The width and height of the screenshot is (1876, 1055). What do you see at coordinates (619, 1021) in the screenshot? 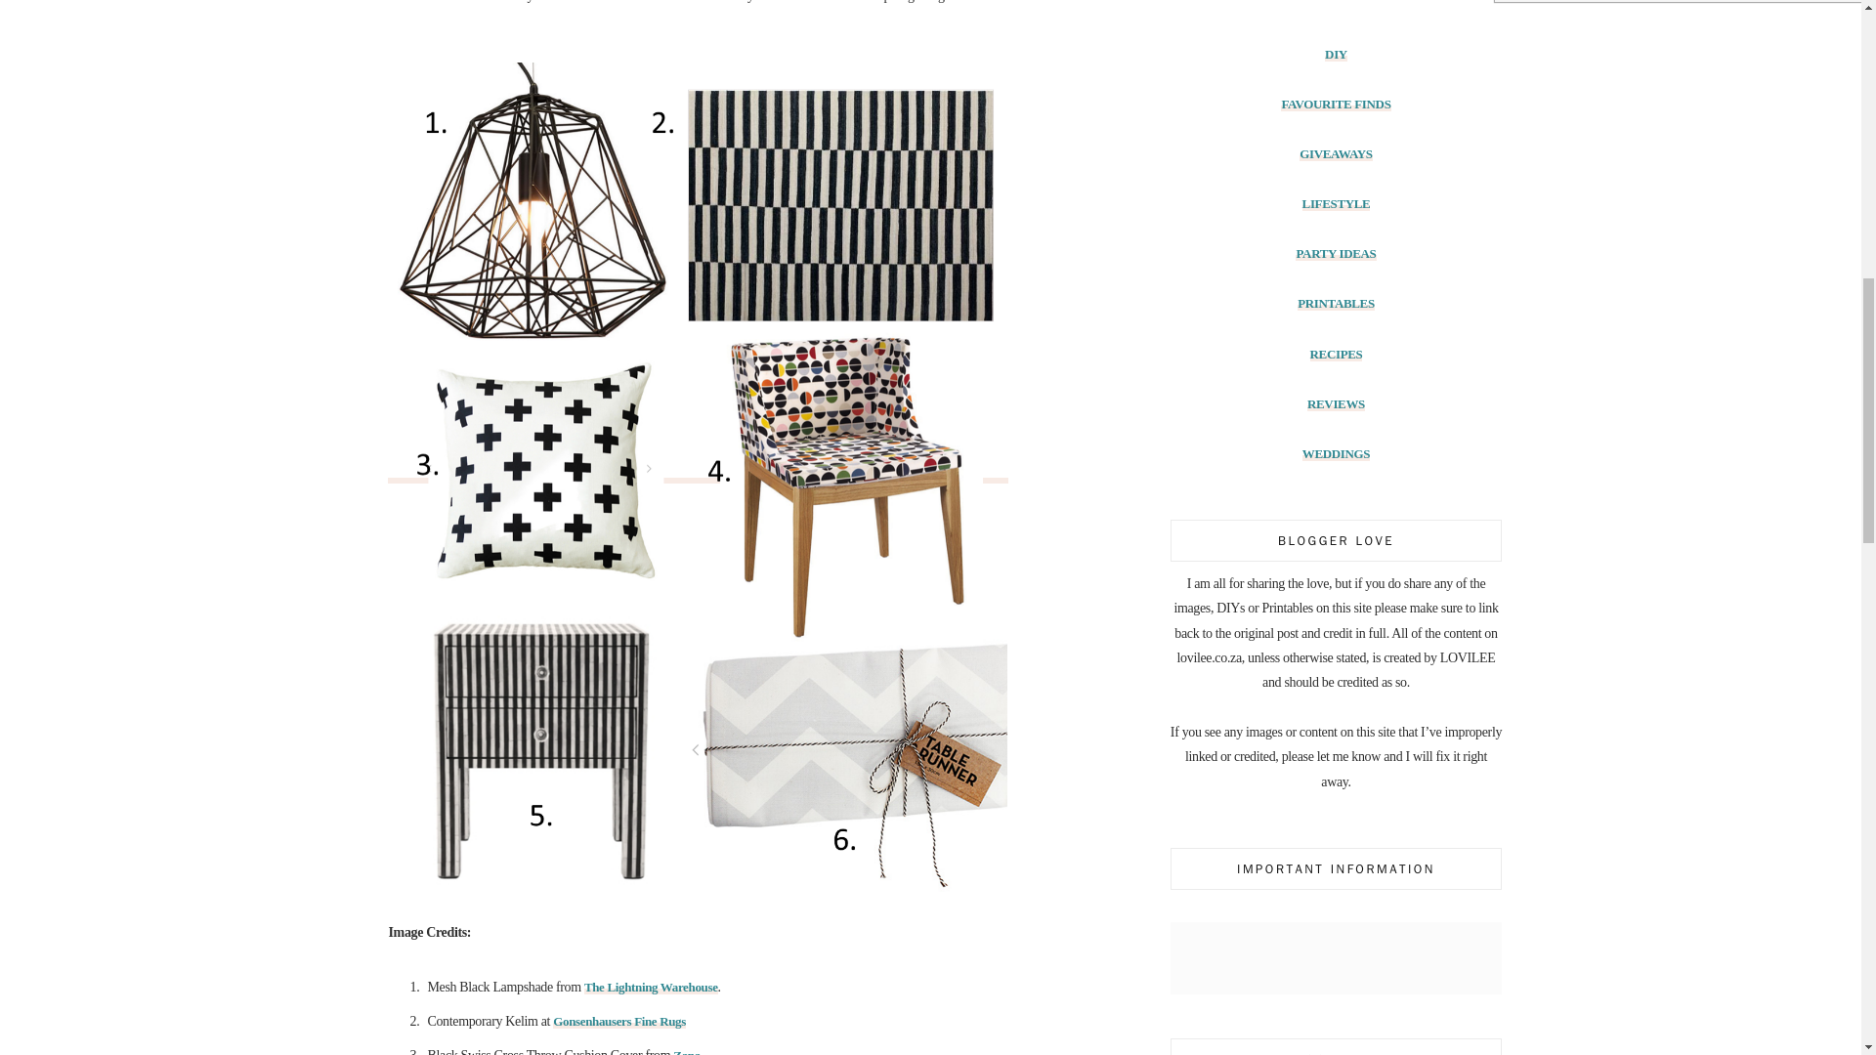
I see `Gonsenhausers Fine Rugs` at bounding box center [619, 1021].